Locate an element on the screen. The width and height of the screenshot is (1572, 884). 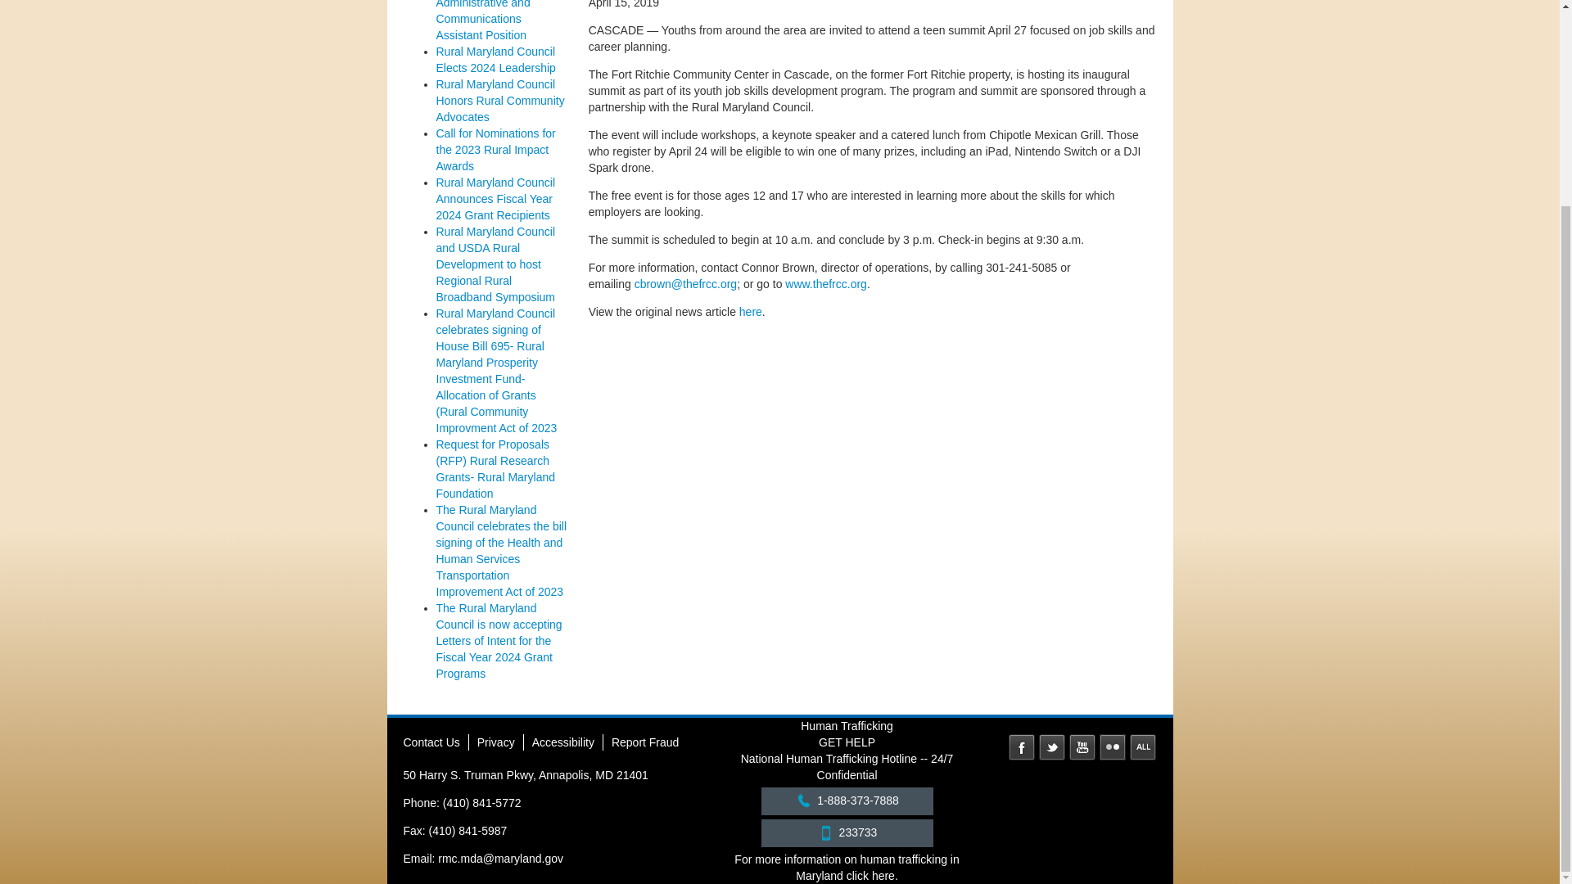
Call for Nominations for the 2023 Rural Impact Awards is located at coordinates (495, 149).